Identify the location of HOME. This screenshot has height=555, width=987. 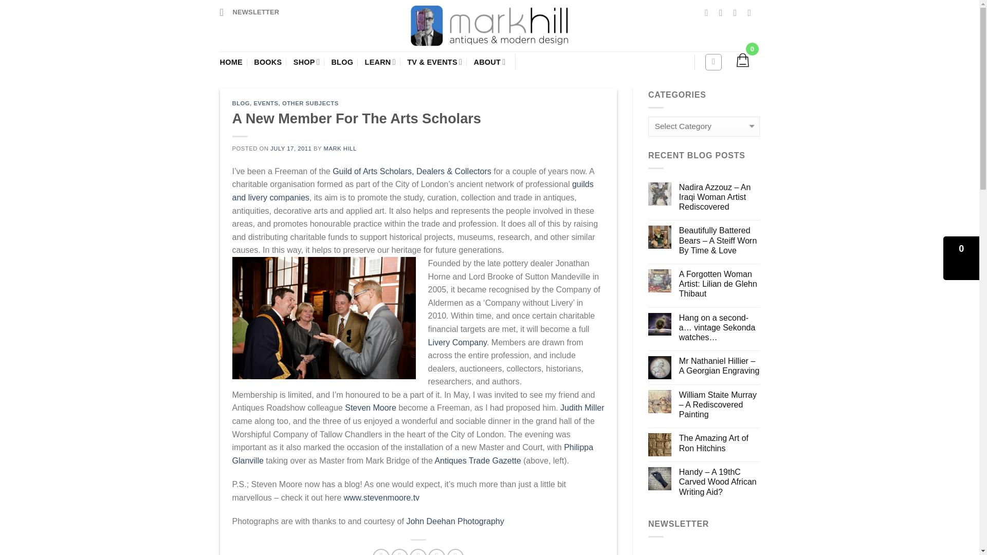
(231, 62).